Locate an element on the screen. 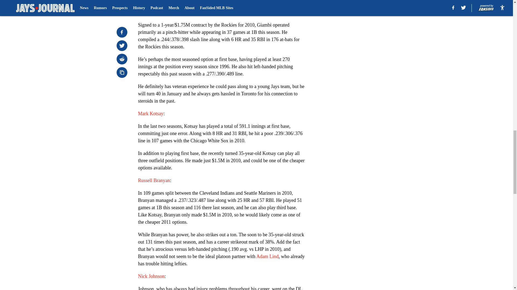  Adam Lind is located at coordinates (267, 256).